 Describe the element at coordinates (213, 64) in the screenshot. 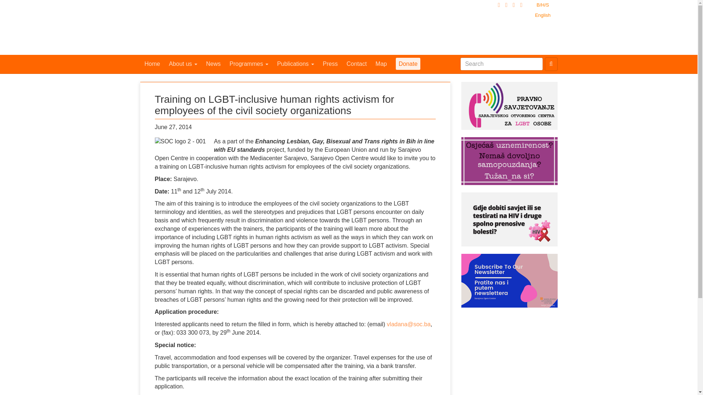

I see `News` at that location.